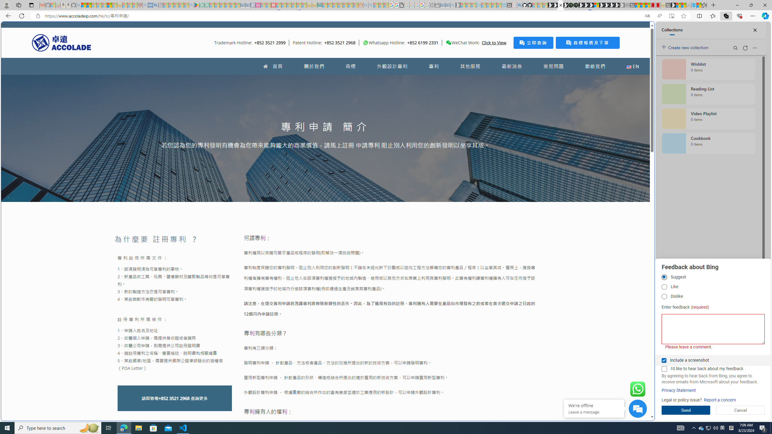 This screenshot has height=434, width=772. I want to click on 14 Common Myths Debunked By Scientific Facts - Sleeping, so click(283, 5).